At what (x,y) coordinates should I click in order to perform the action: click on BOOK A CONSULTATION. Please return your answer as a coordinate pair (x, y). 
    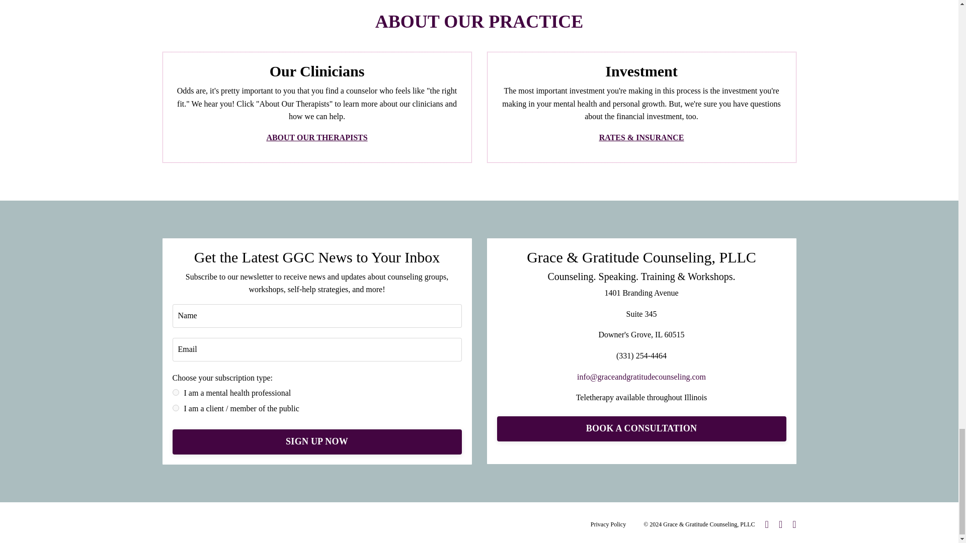
    Looking at the image, I should click on (641, 429).